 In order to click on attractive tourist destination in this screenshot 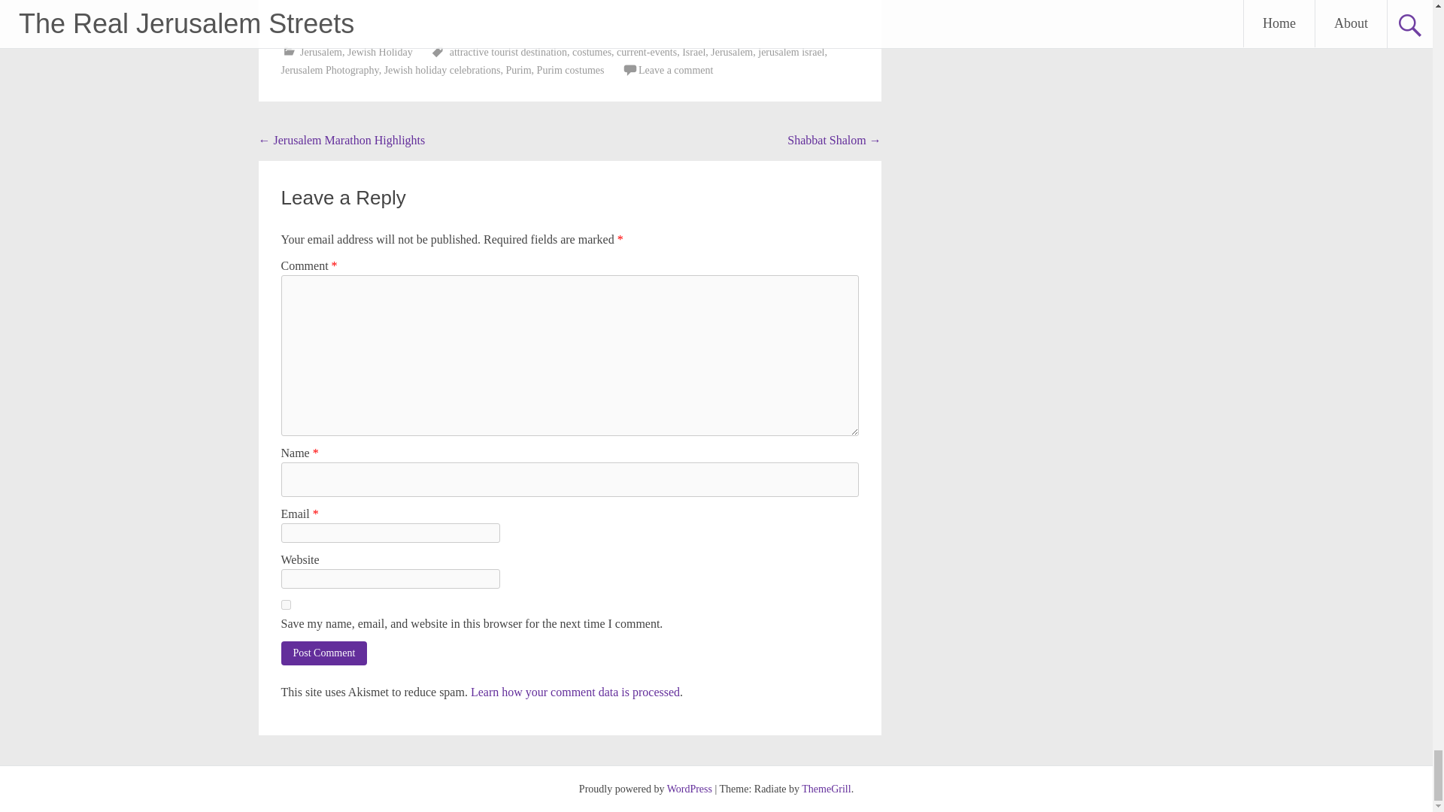, I will do `click(508, 51)`.